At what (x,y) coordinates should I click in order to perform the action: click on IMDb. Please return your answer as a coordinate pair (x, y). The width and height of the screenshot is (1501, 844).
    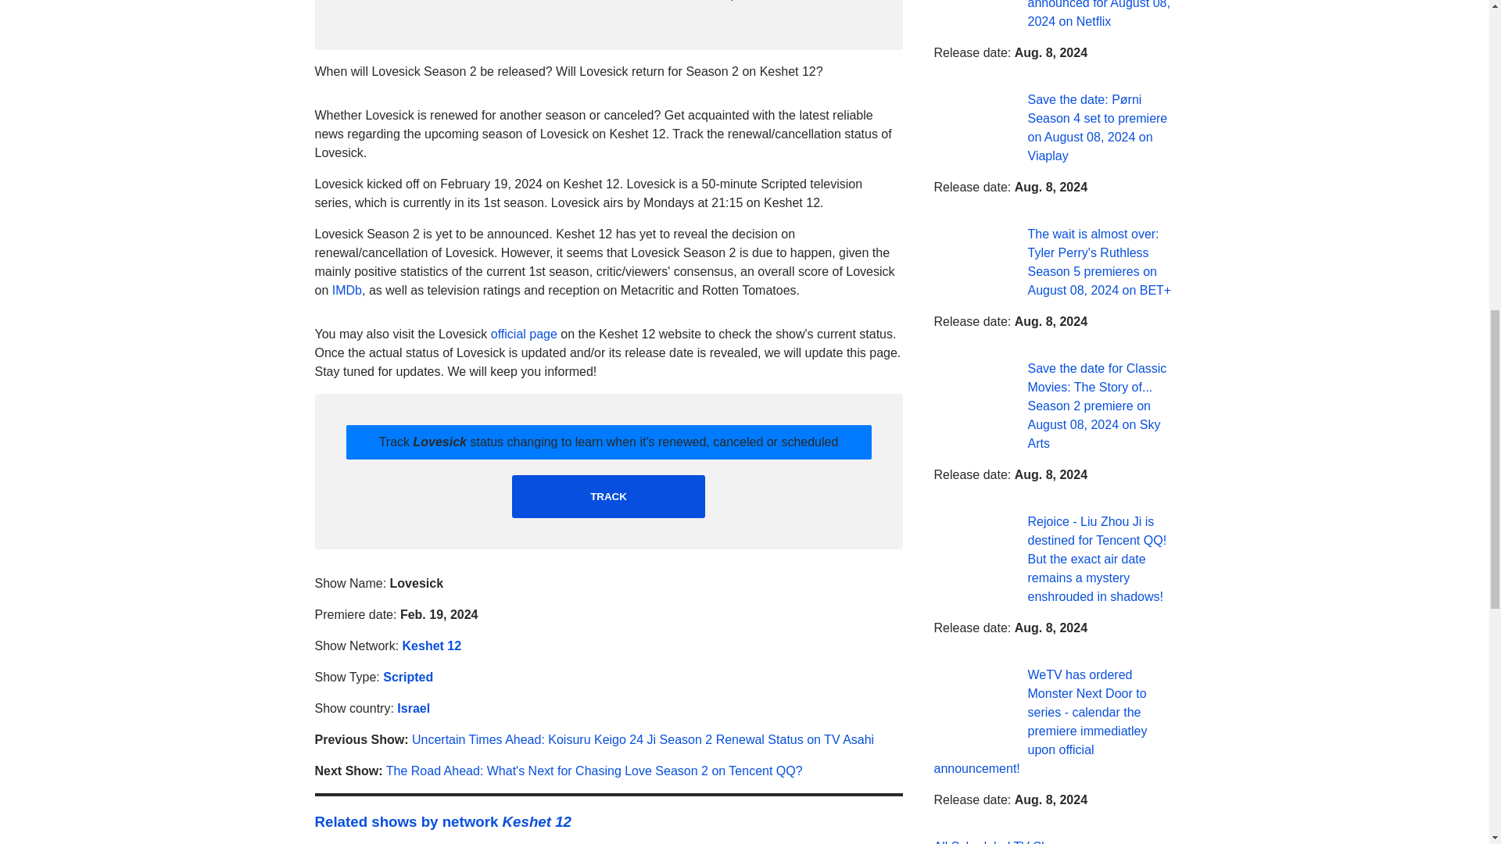
    Looking at the image, I should click on (346, 290).